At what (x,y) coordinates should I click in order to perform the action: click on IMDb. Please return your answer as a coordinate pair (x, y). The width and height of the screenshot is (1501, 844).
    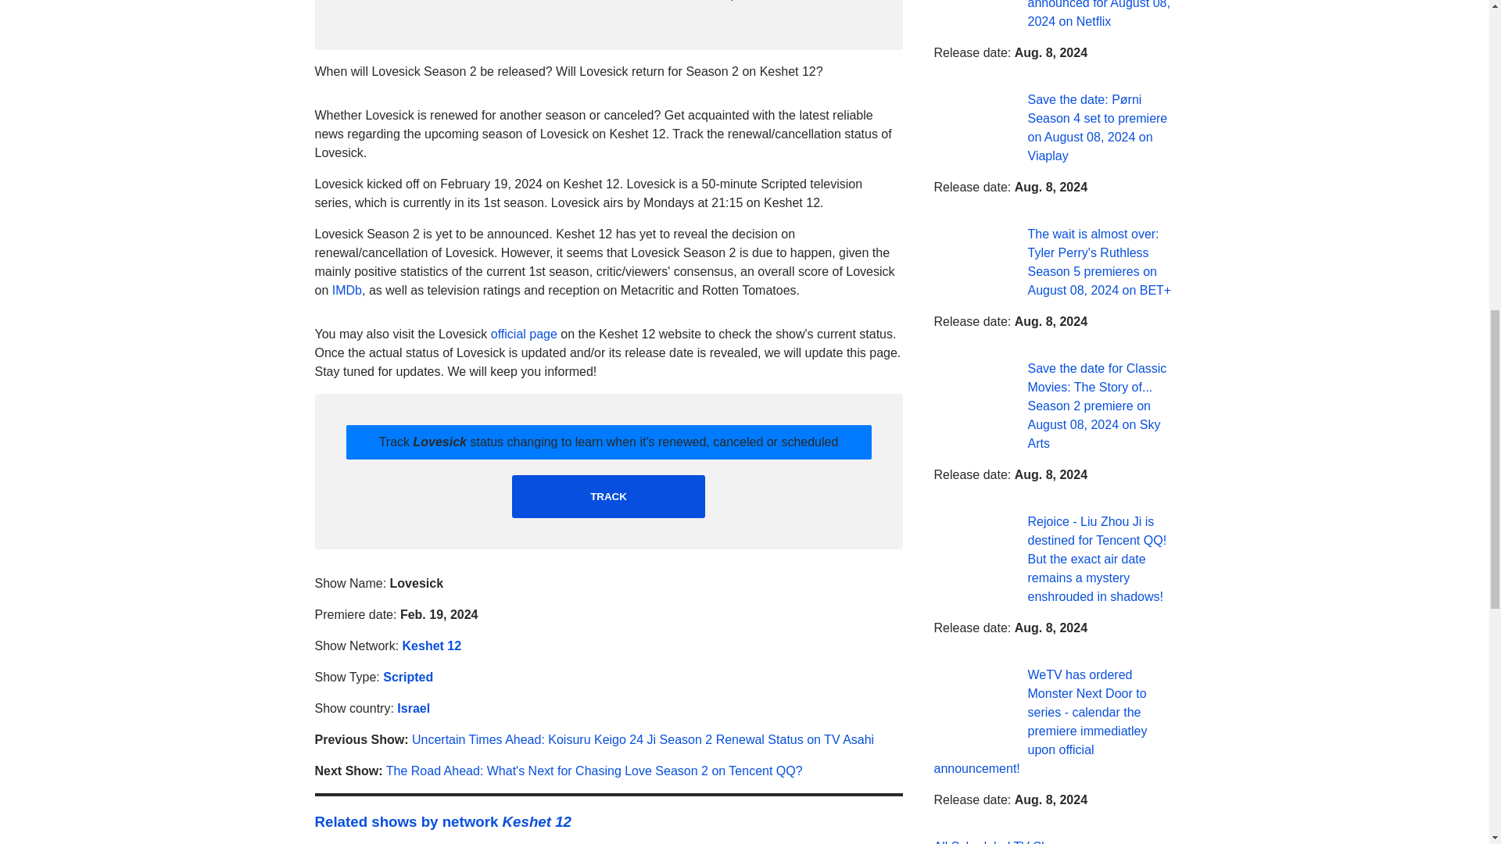
    Looking at the image, I should click on (346, 290).